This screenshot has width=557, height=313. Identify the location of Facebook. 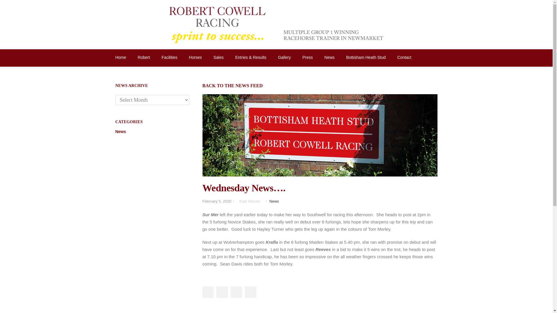
(207, 292).